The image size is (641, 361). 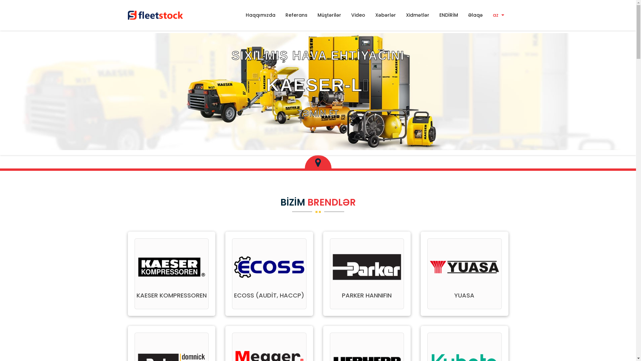 What do you see at coordinates (464, 295) in the screenshot?
I see `YUASA` at bounding box center [464, 295].